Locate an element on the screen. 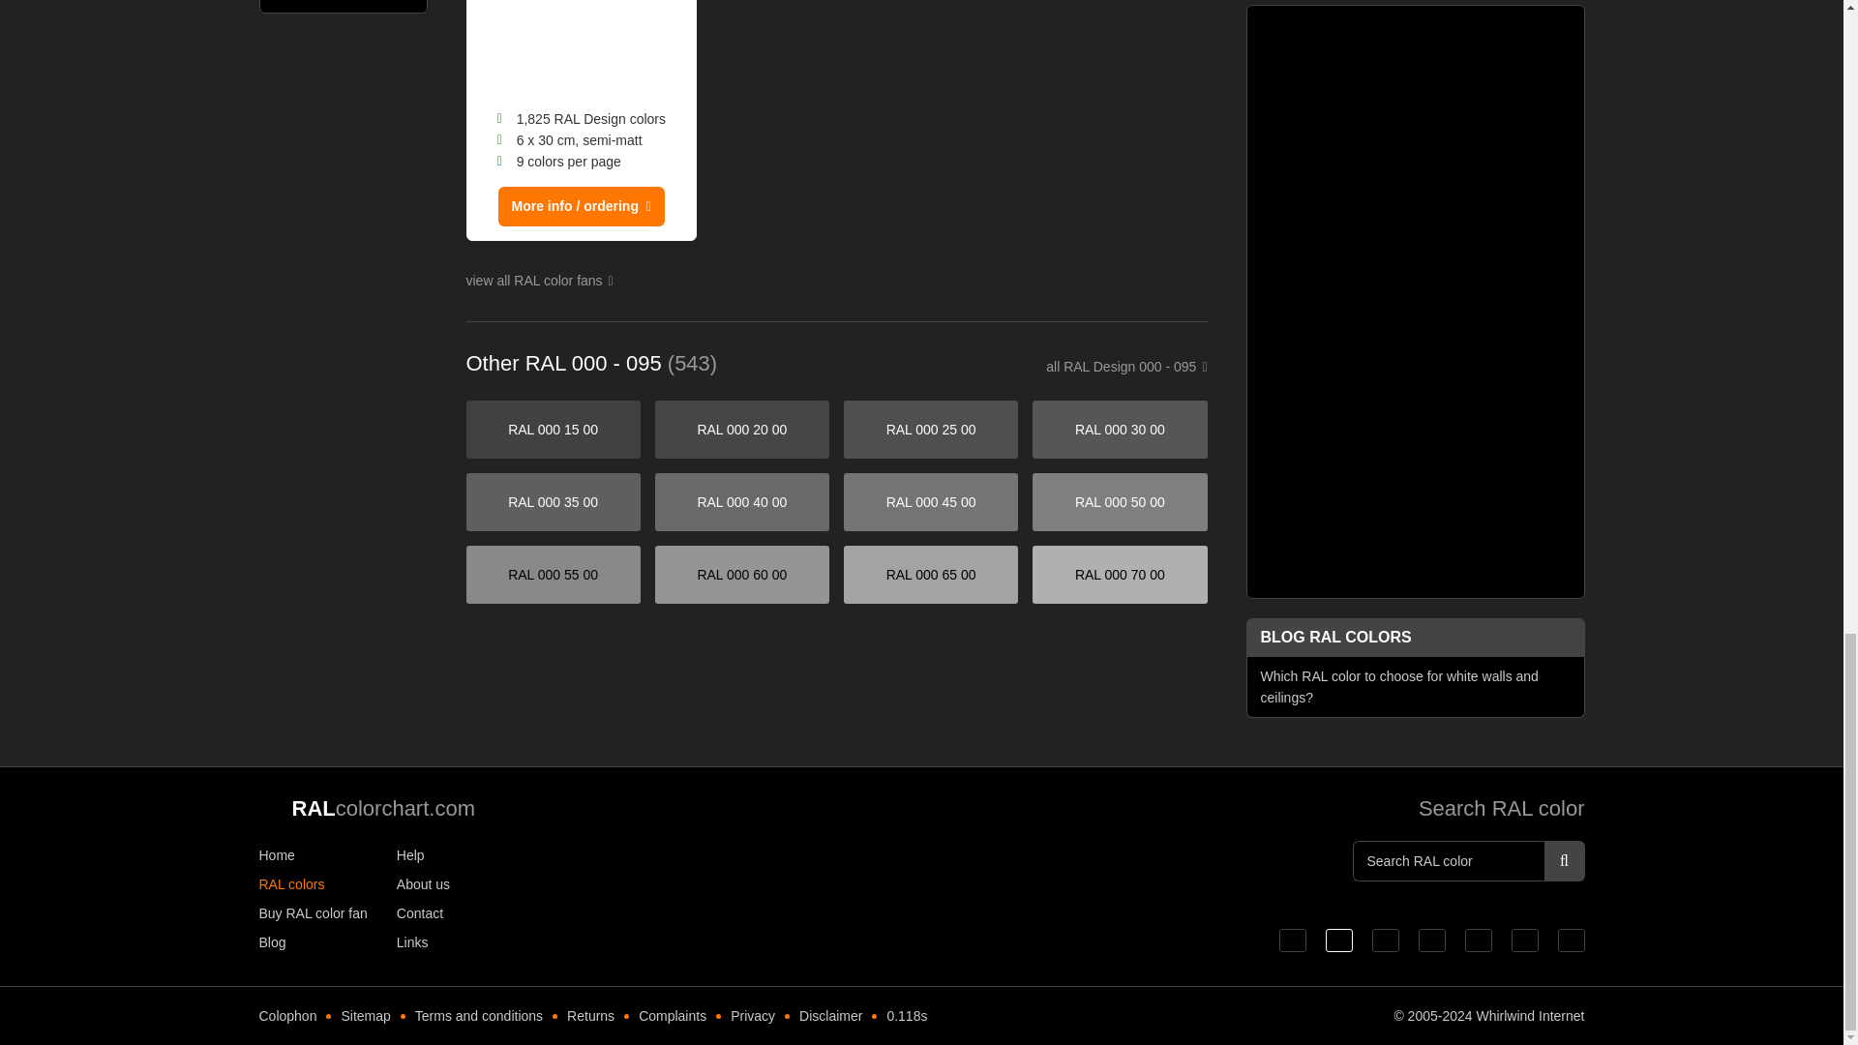 The image size is (1858, 1045). RAL 000 15 00 Ink black is located at coordinates (554, 430).